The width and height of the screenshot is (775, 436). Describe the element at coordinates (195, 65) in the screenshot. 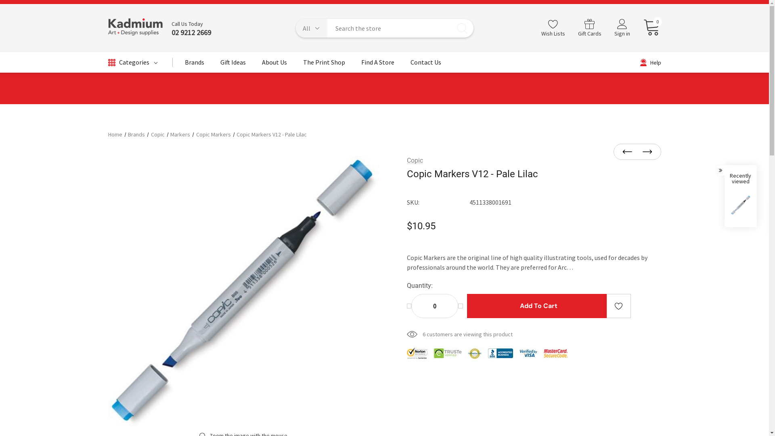

I see `Brands` at that location.